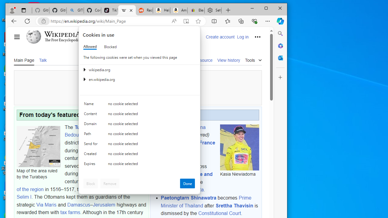 The width and height of the screenshot is (388, 218). I want to click on Path, so click(92, 135).